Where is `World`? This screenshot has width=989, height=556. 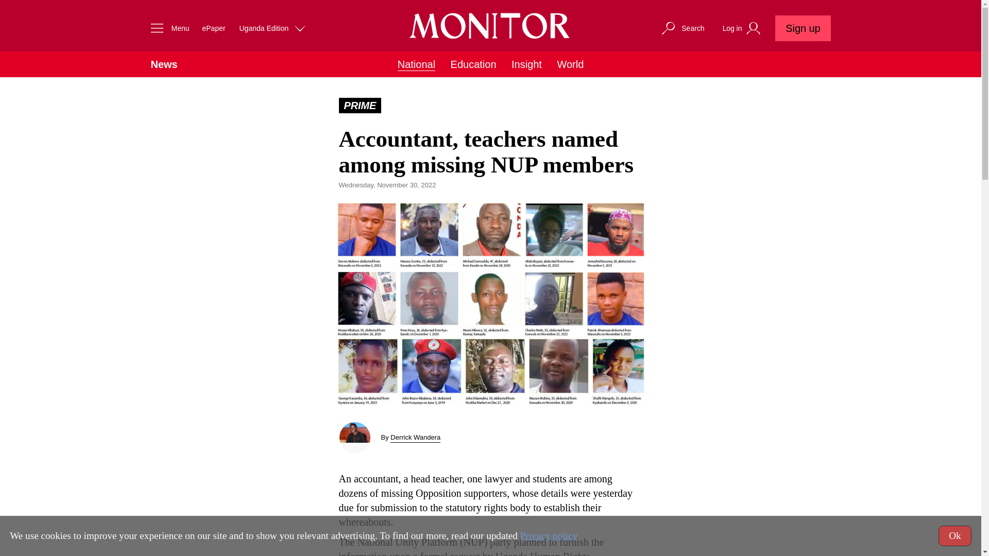
World is located at coordinates (570, 64).